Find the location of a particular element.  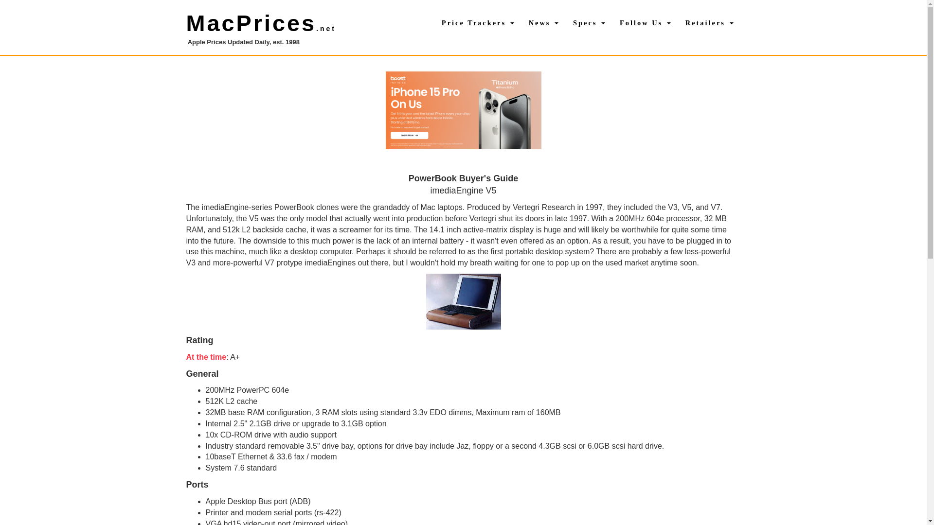

News is located at coordinates (543, 22).